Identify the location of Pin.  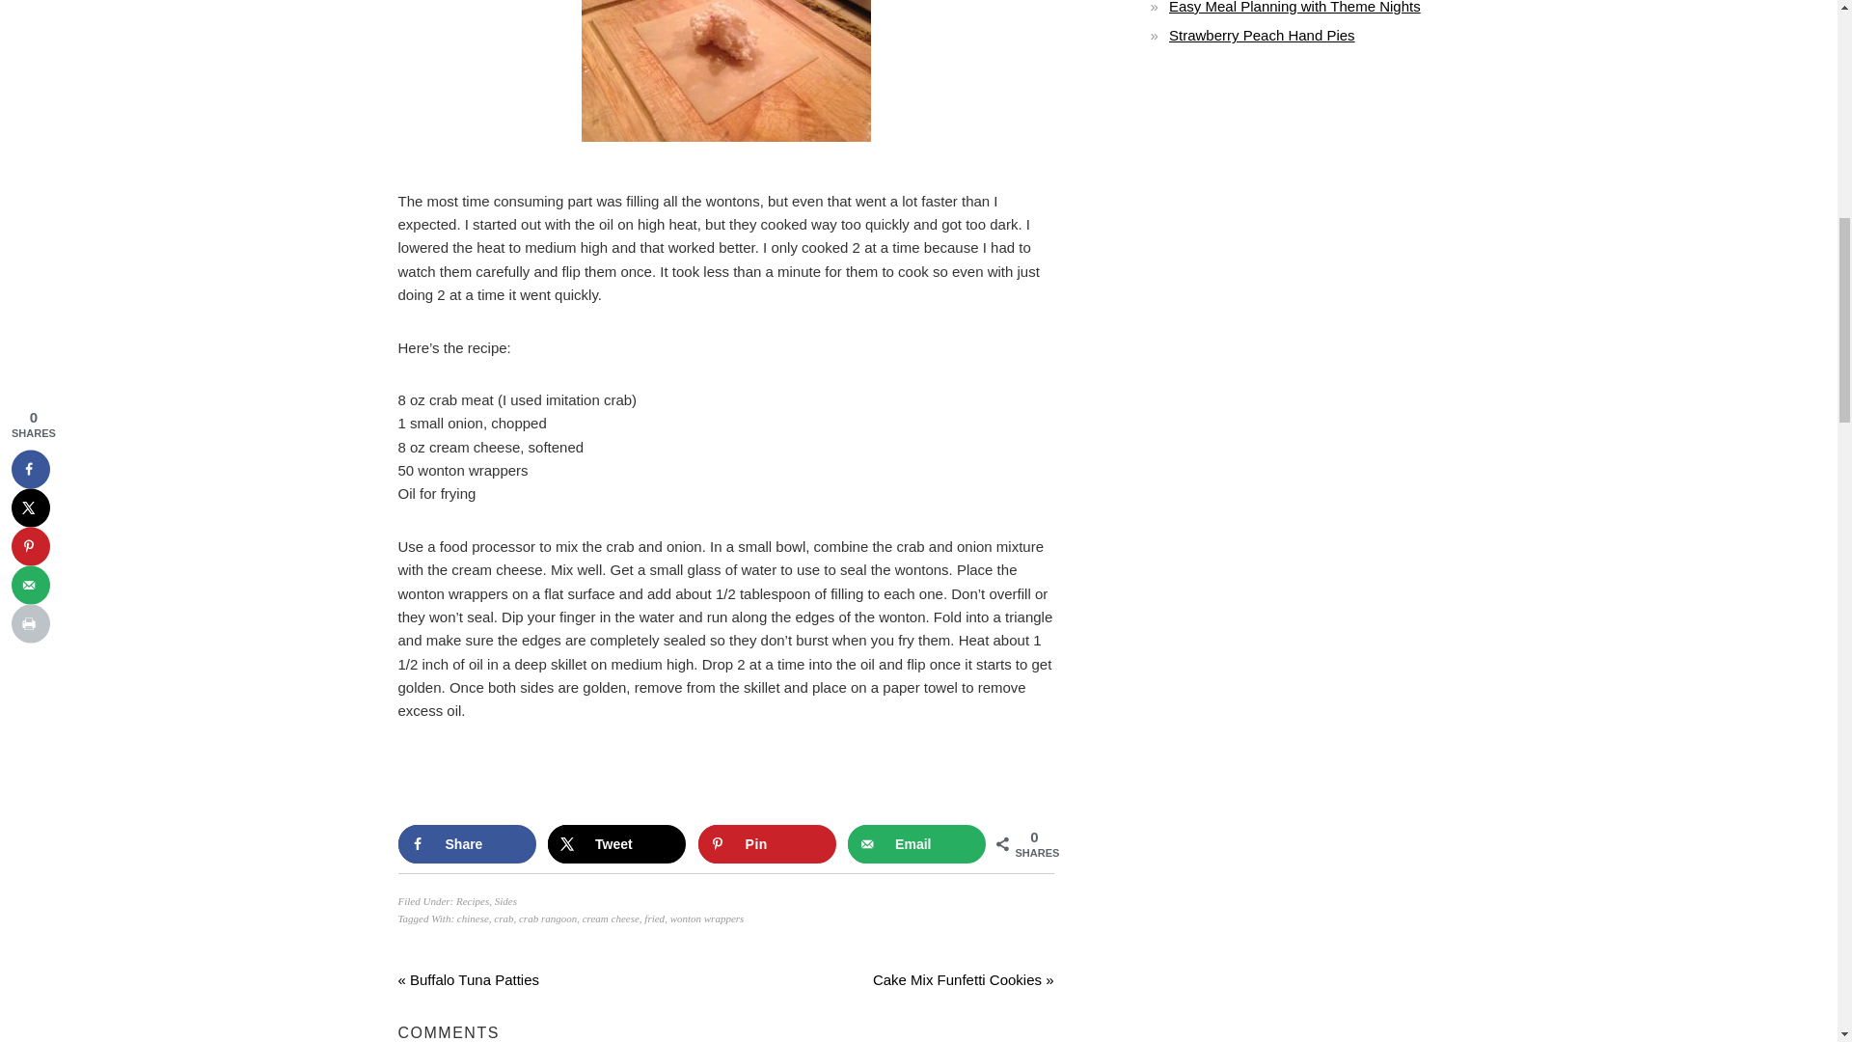
(767, 844).